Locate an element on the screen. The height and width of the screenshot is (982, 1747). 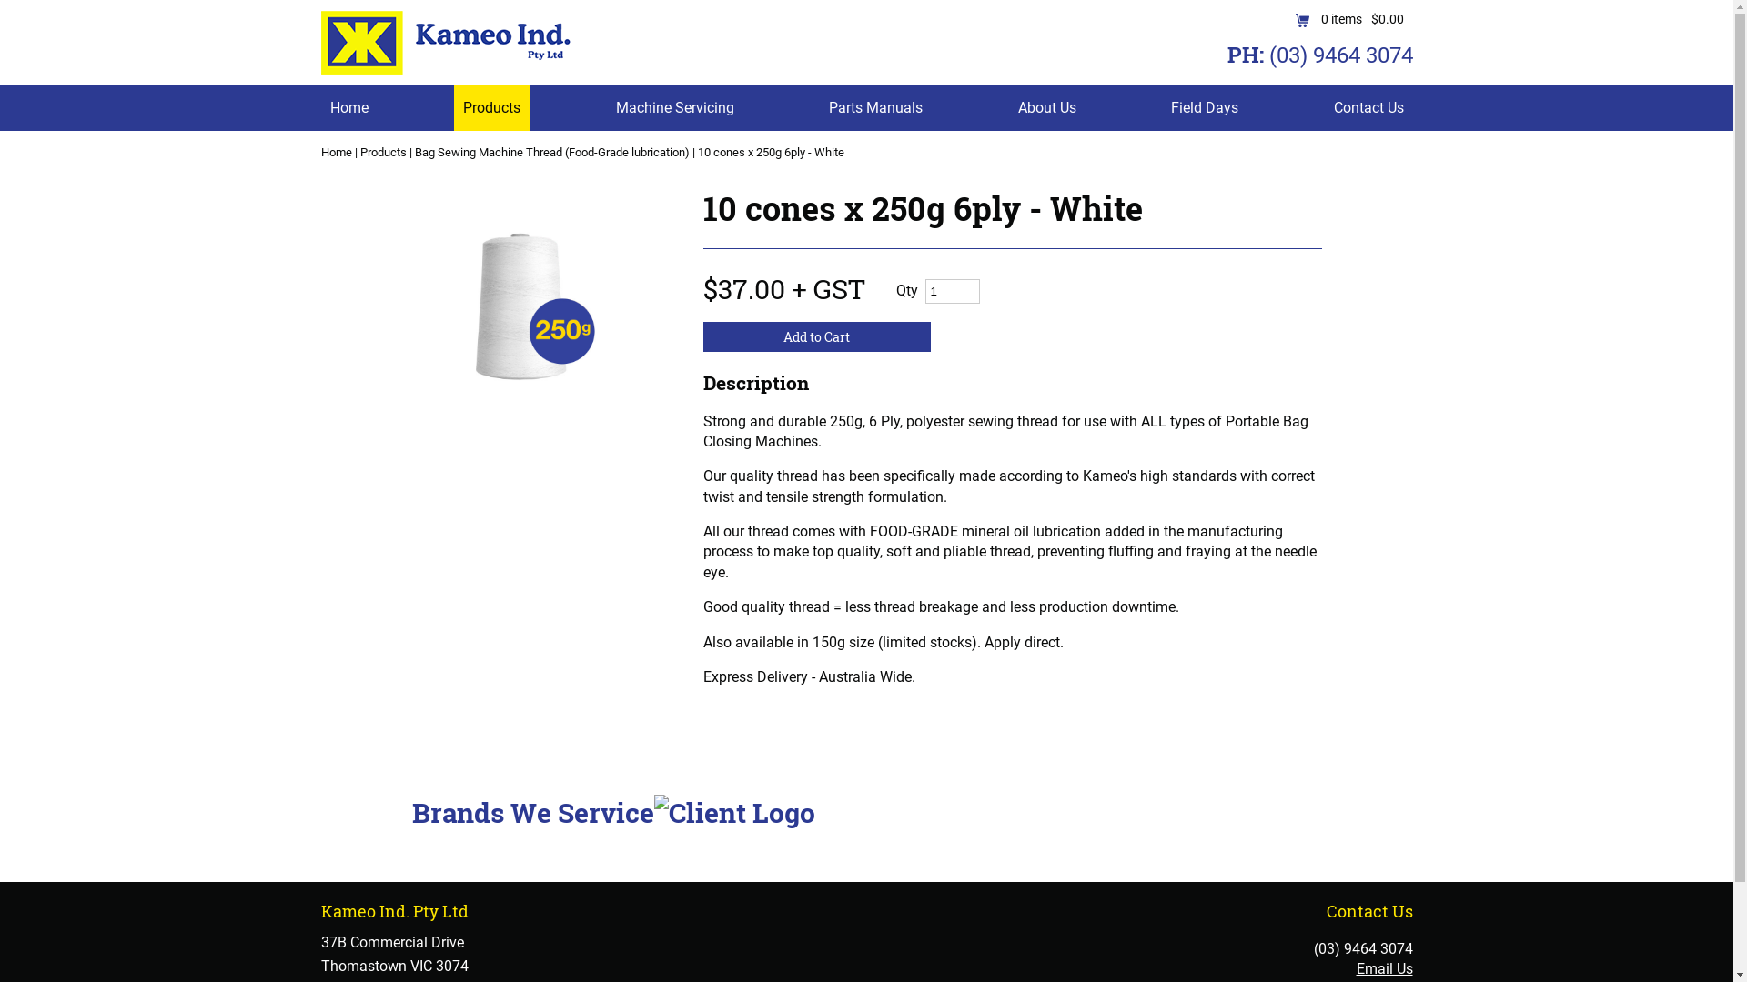
(03) 9464 3074 is located at coordinates (1363, 949).